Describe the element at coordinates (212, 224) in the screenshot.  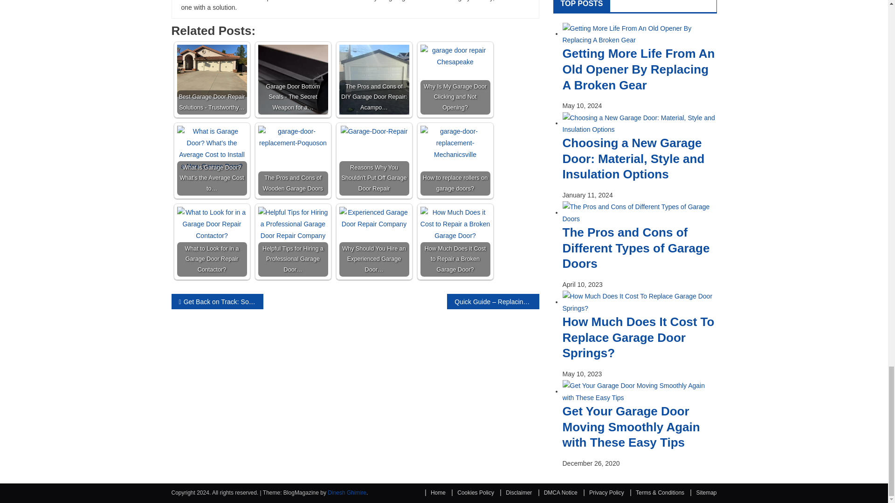
I see `What to Look for in a Garage Door Repair Contactor?` at that location.